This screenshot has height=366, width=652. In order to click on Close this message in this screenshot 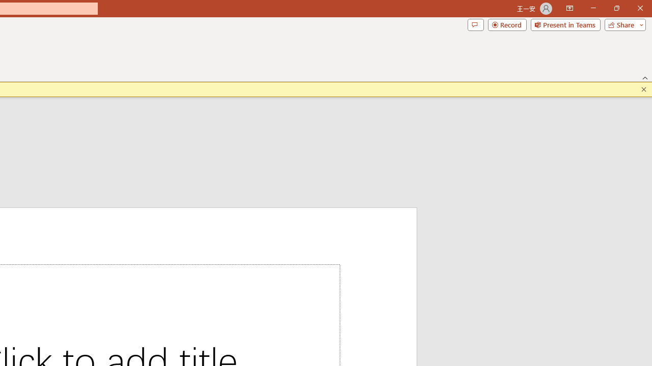, I will do `click(644, 89)`.